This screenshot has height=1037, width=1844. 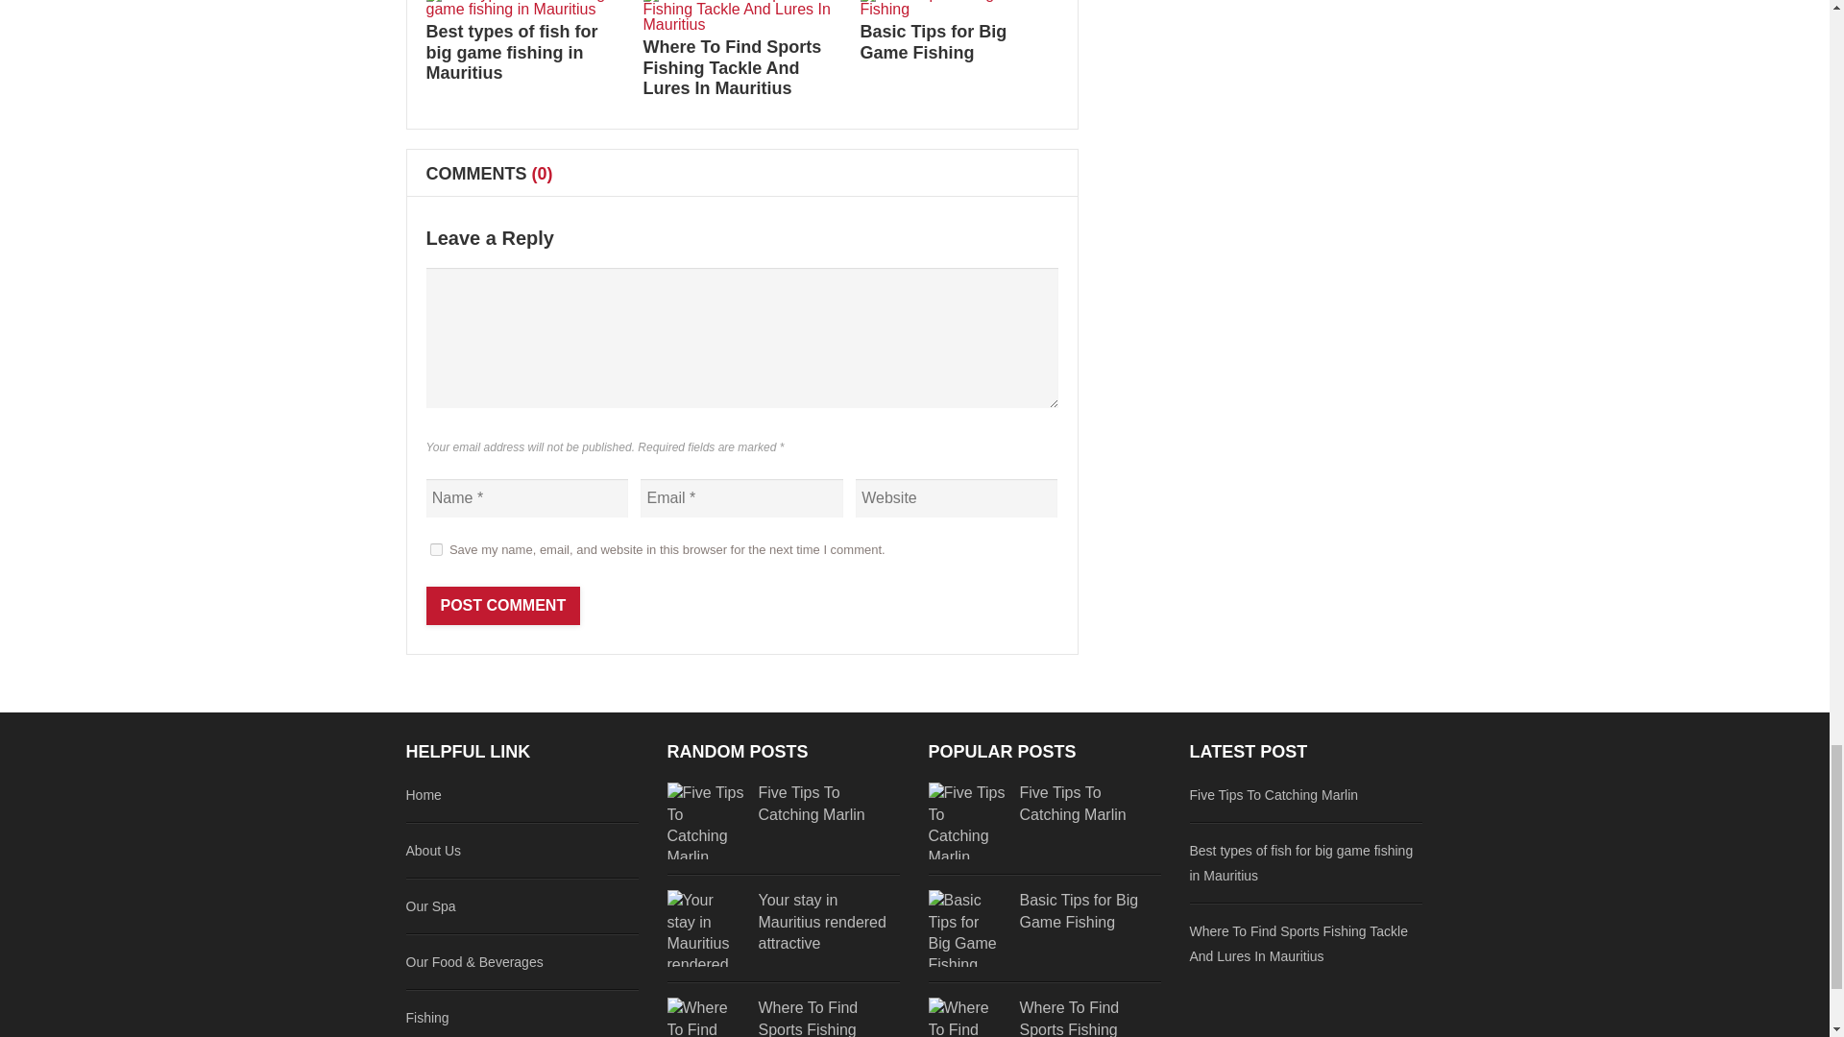 What do you see at coordinates (934, 41) in the screenshot?
I see `Basic Tips for Big Game Fishing` at bounding box center [934, 41].